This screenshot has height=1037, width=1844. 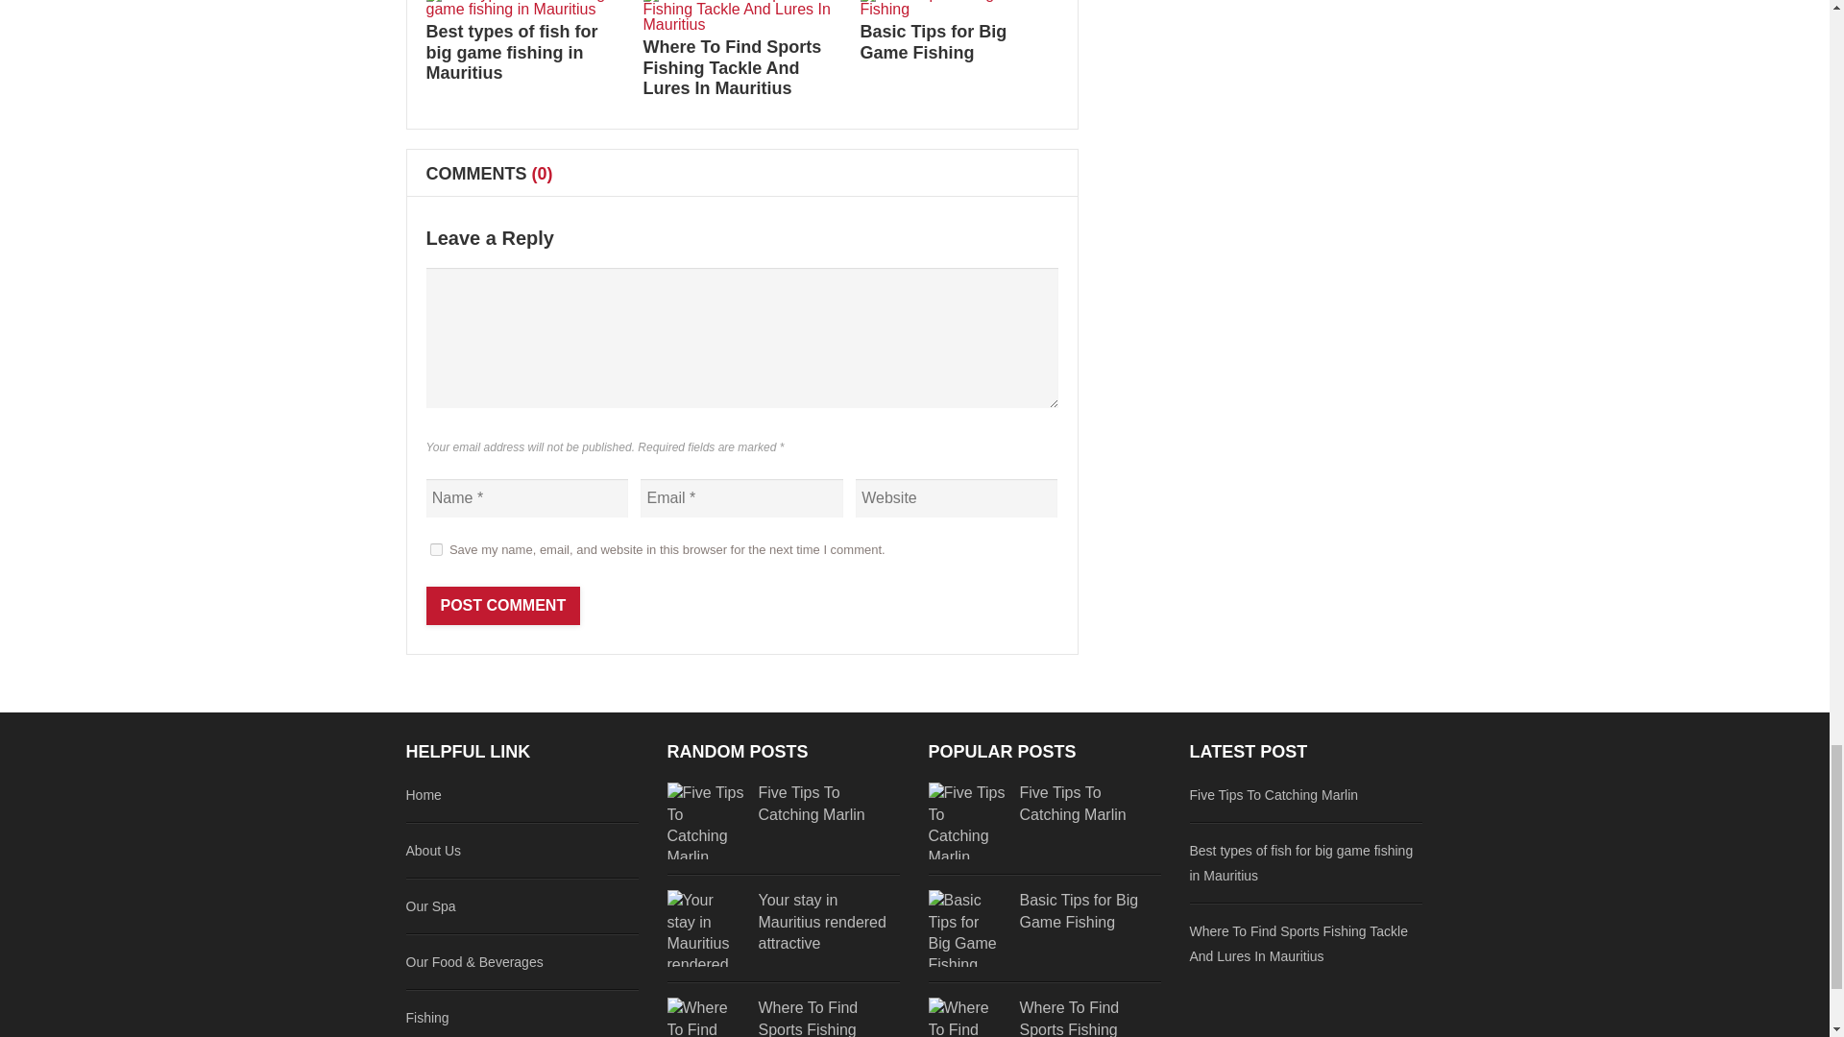 What do you see at coordinates (934, 41) in the screenshot?
I see `Basic Tips for Big Game Fishing` at bounding box center [934, 41].